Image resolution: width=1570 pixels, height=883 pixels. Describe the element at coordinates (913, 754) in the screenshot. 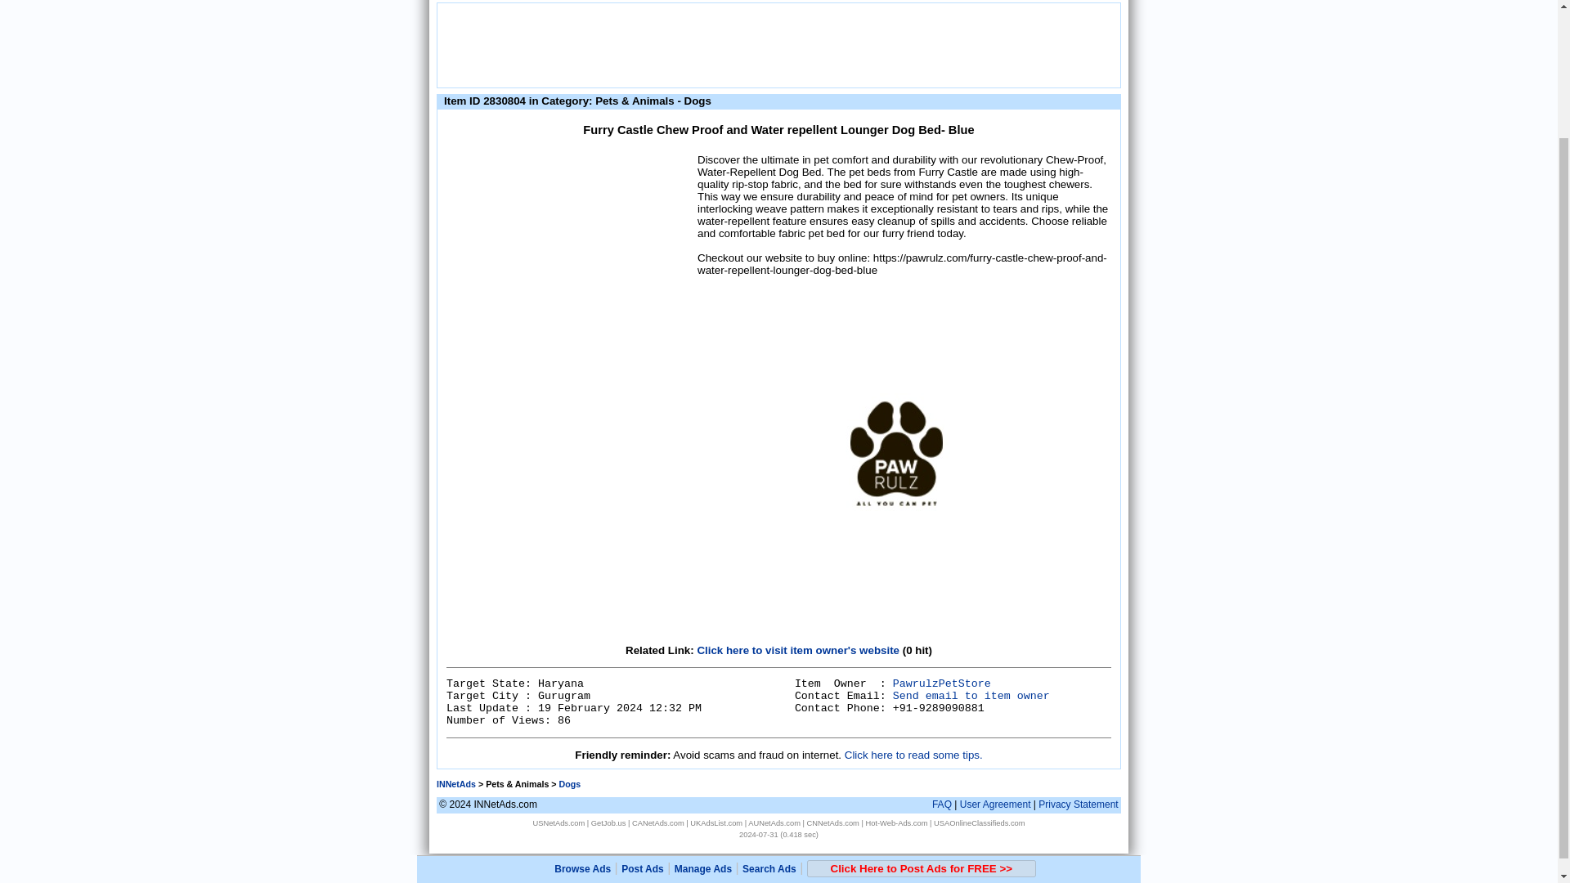

I see `Click here to read some tips.` at that location.